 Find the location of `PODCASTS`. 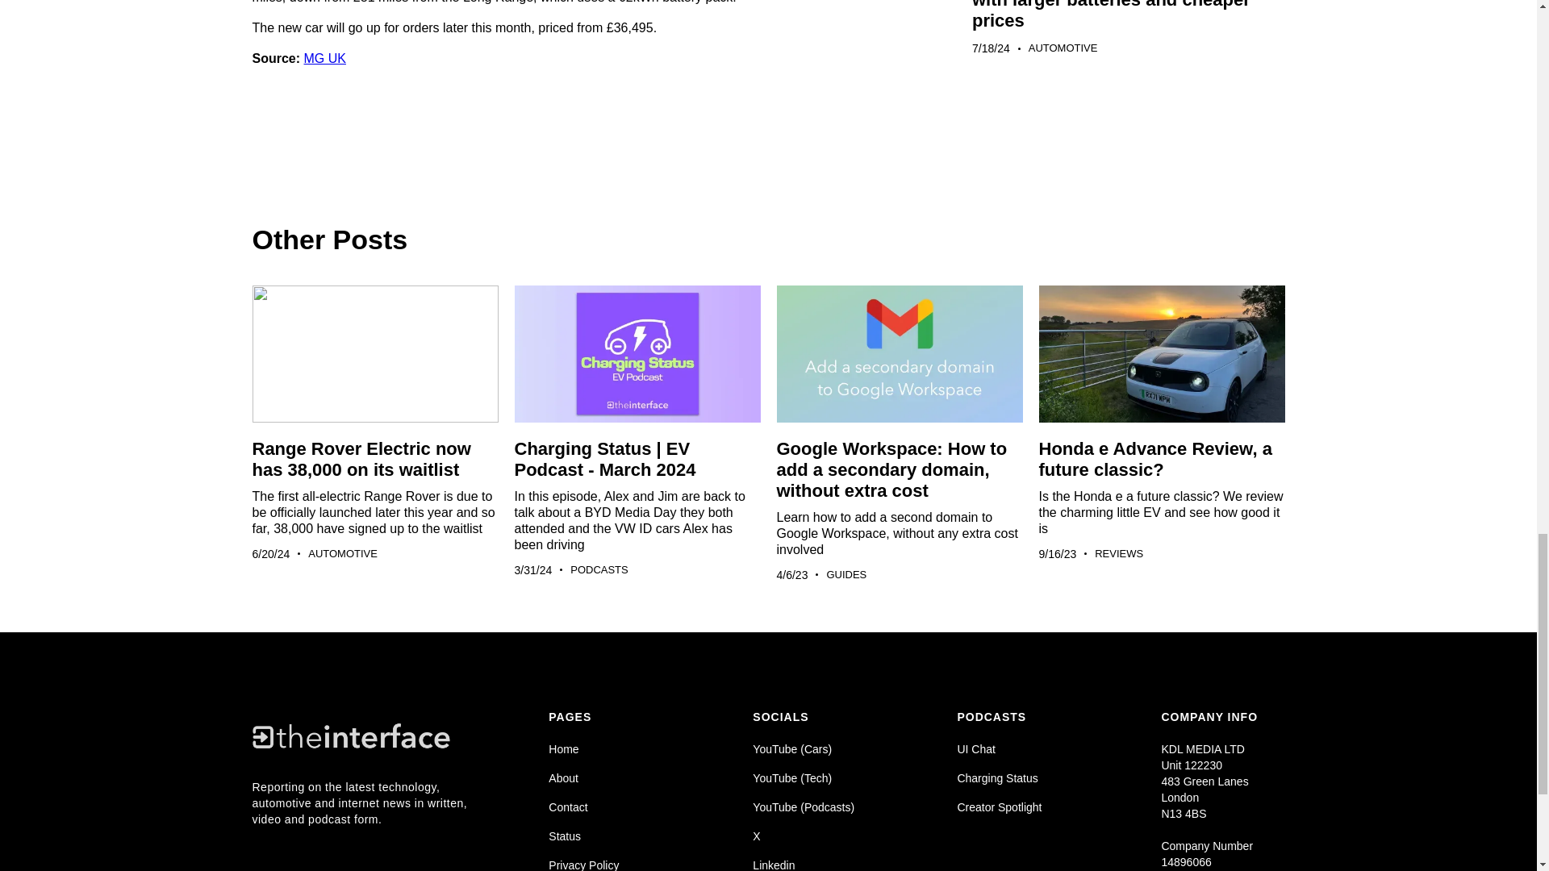

PODCASTS is located at coordinates (599, 569).